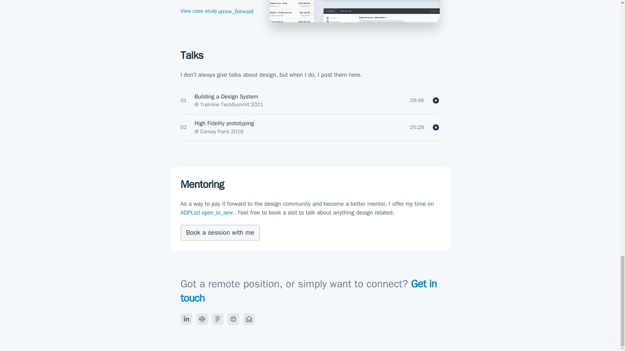  I want to click on Book a session with me, so click(220, 233).